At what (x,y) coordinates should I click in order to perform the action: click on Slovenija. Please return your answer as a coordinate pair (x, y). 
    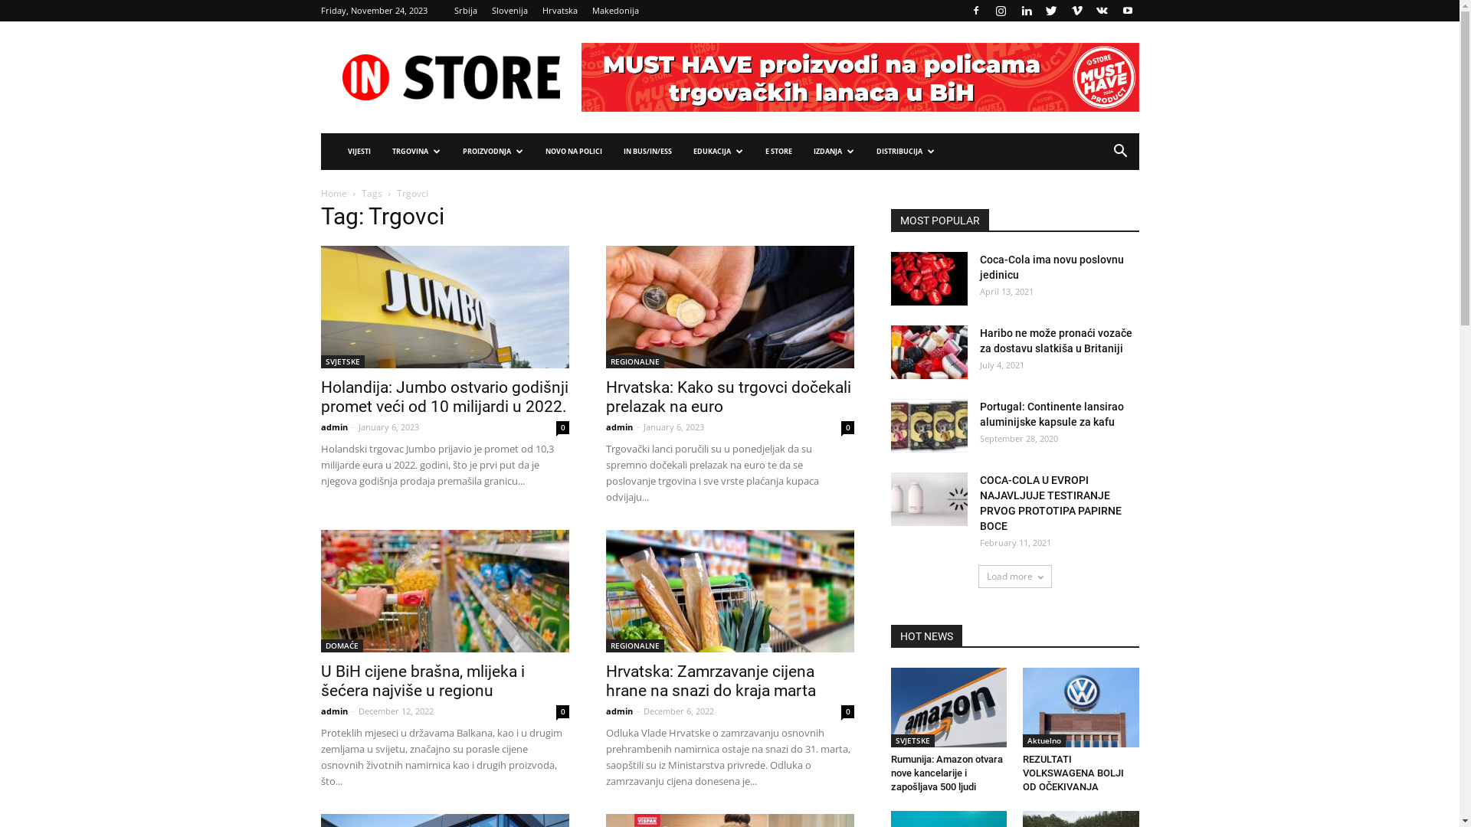
    Looking at the image, I should click on (510, 11).